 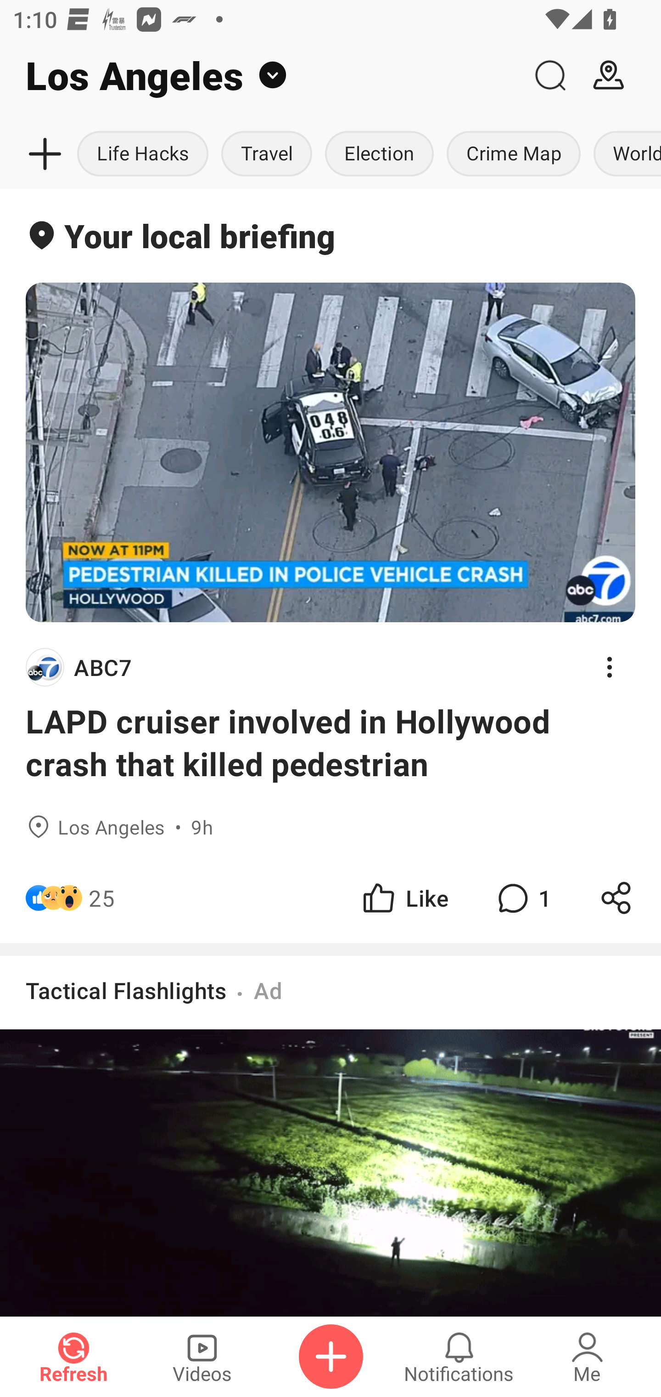 I want to click on Tactical Flashlights, so click(x=126, y=990).